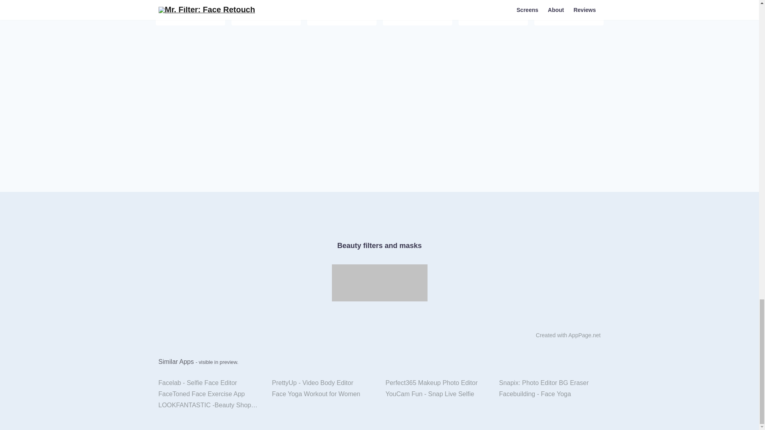 The image size is (765, 430). I want to click on AppPage.net, so click(584, 335).